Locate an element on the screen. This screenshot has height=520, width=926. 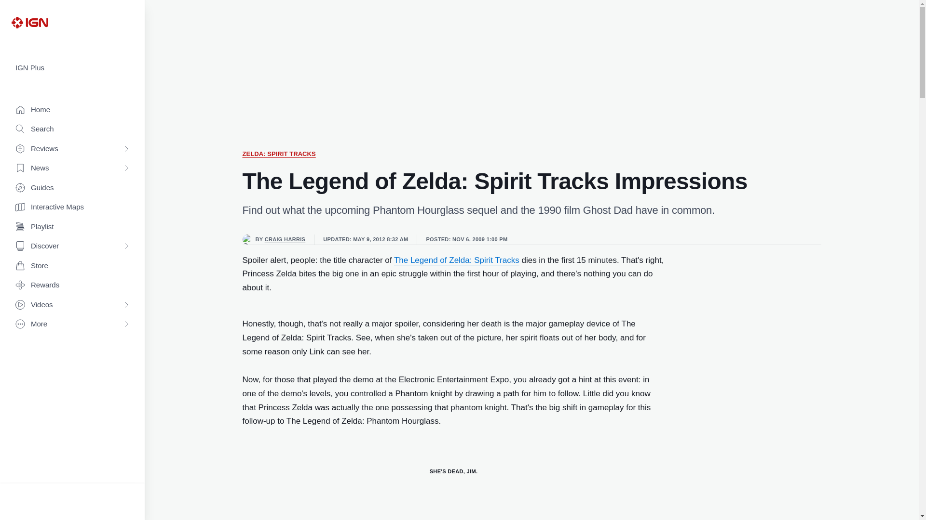
Videos is located at coordinates (72, 305).